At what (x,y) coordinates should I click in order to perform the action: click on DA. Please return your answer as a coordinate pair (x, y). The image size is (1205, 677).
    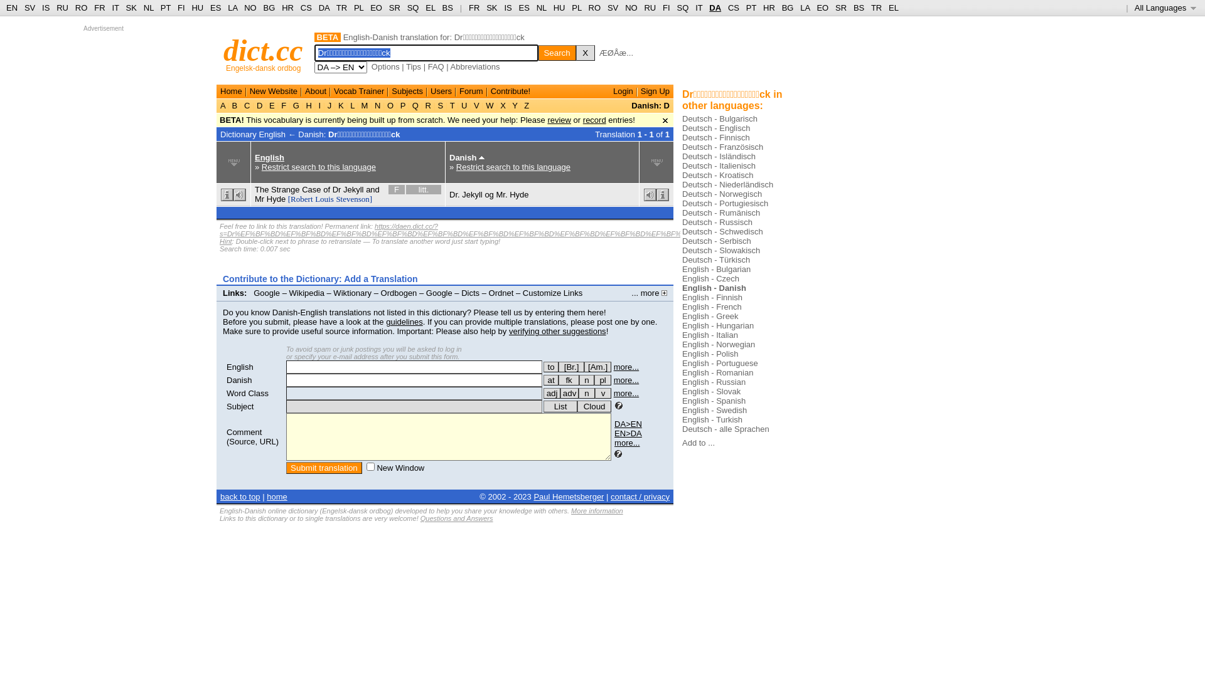
    Looking at the image, I should click on (715, 8).